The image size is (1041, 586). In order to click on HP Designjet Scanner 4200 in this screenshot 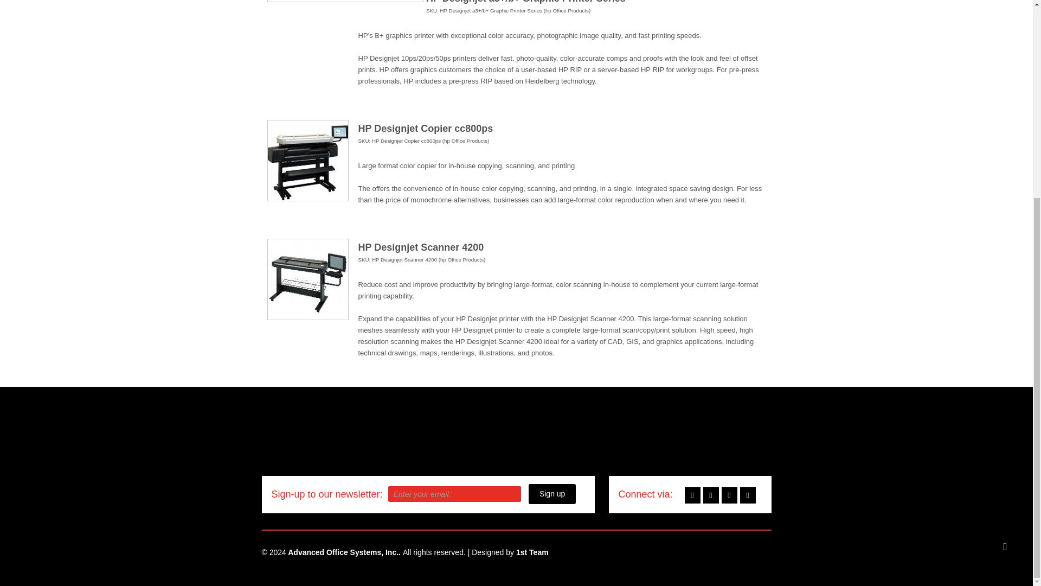, I will do `click(307, 279)`.